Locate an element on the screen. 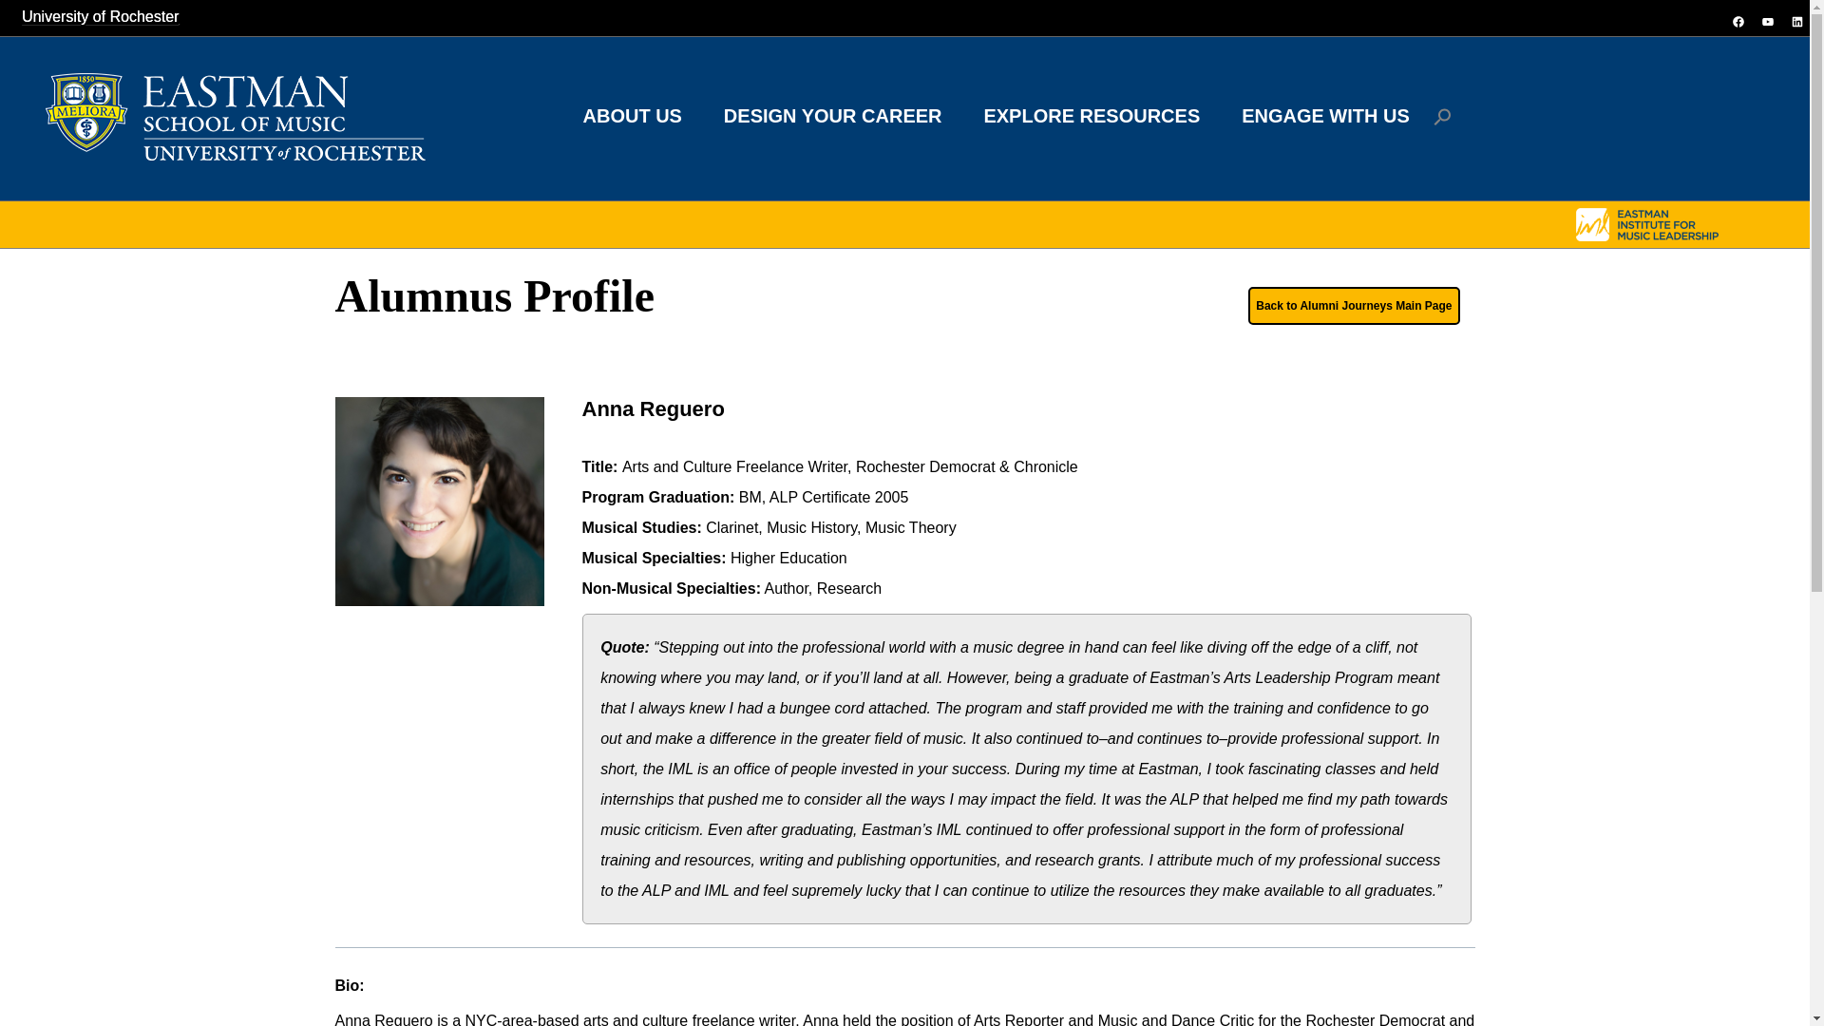 Image resolution: width=1824 pixels, height=1026 pixels. Facebook is located at coordinates (1737, 21).